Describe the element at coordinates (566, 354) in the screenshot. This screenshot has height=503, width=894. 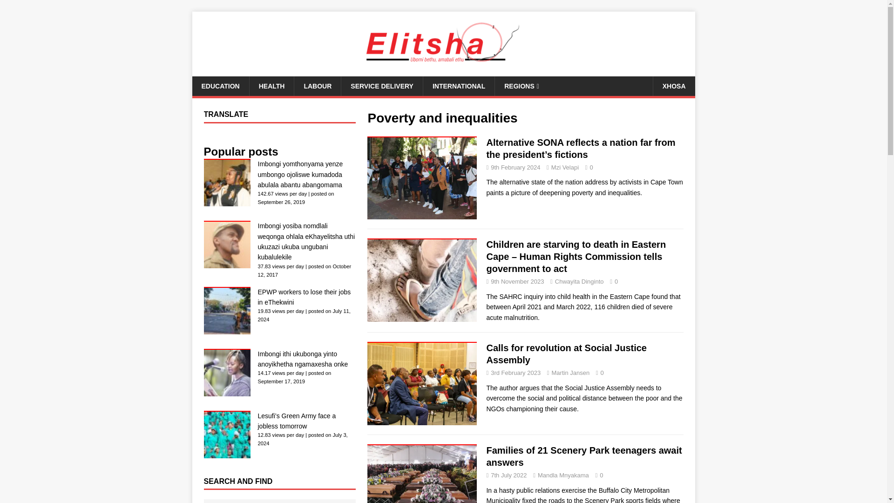
I see `Calls for revolution at Social Justice Assembly` at that location.